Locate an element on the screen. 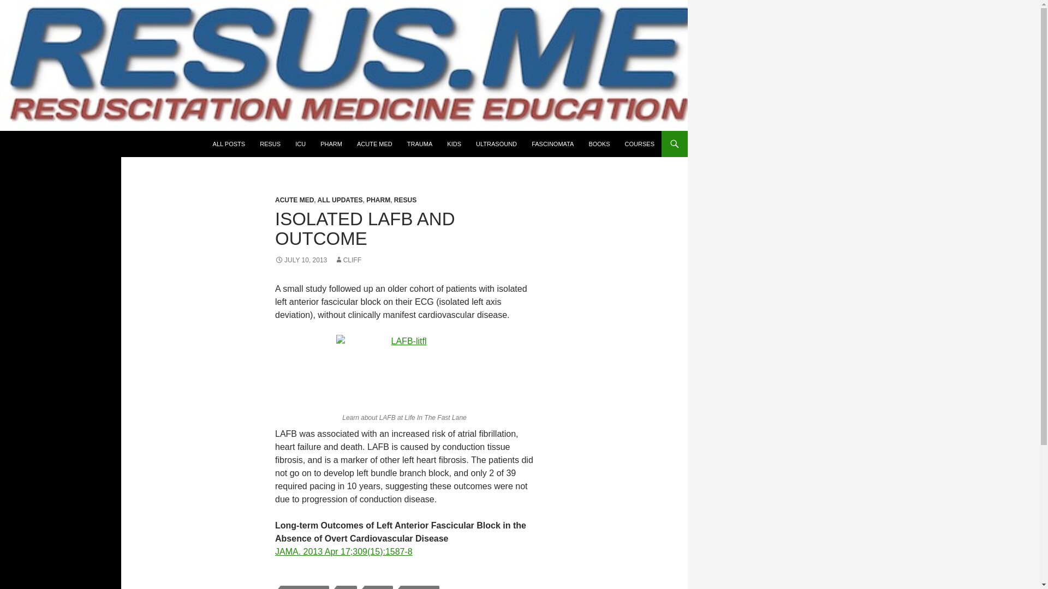 This screenshot has width=1048, height=589. OUTCOME is located at coordinates (419, 587).